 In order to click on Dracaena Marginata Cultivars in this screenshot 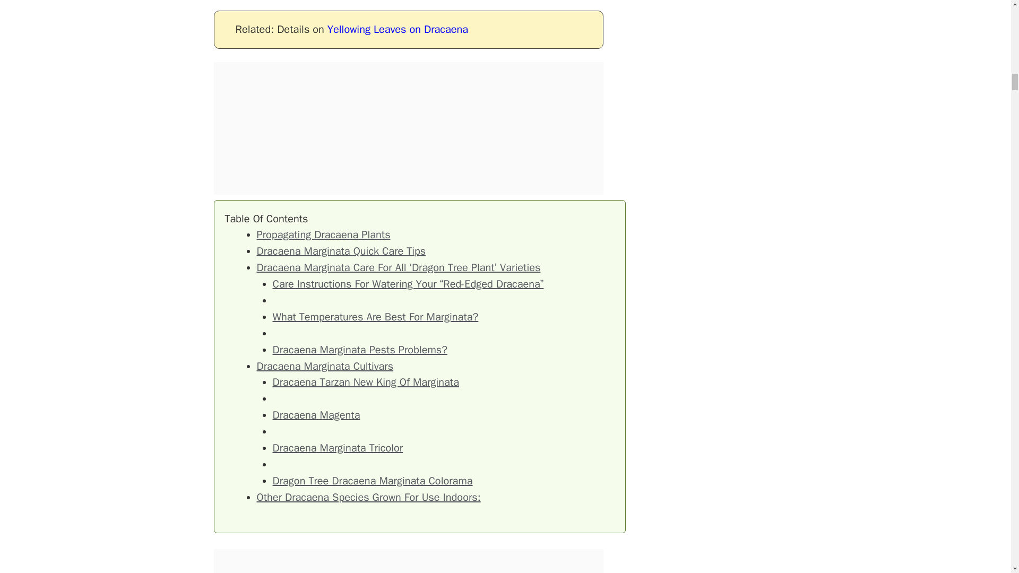, I will do `click(325, 366)`.